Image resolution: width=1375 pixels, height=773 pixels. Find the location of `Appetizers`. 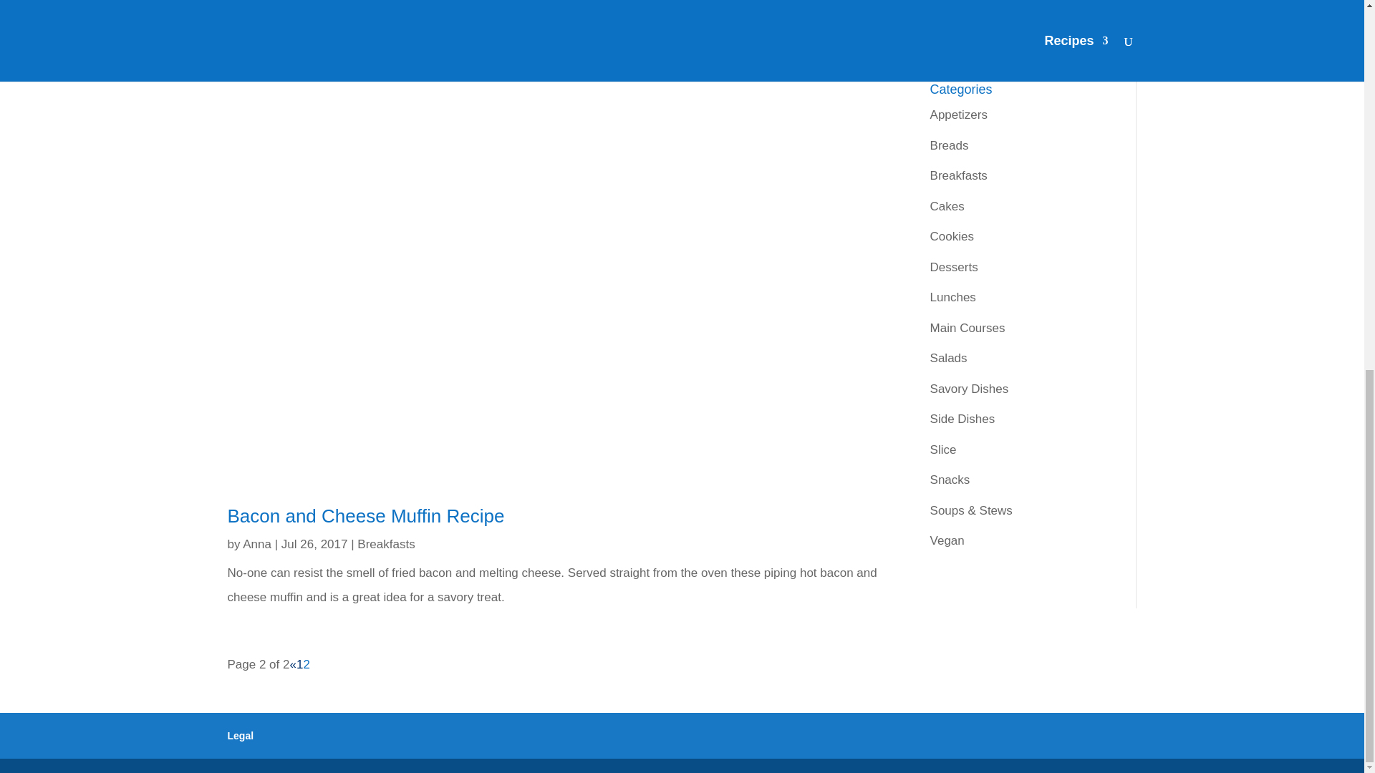

Appetizers is located at coordinates (958, 115).